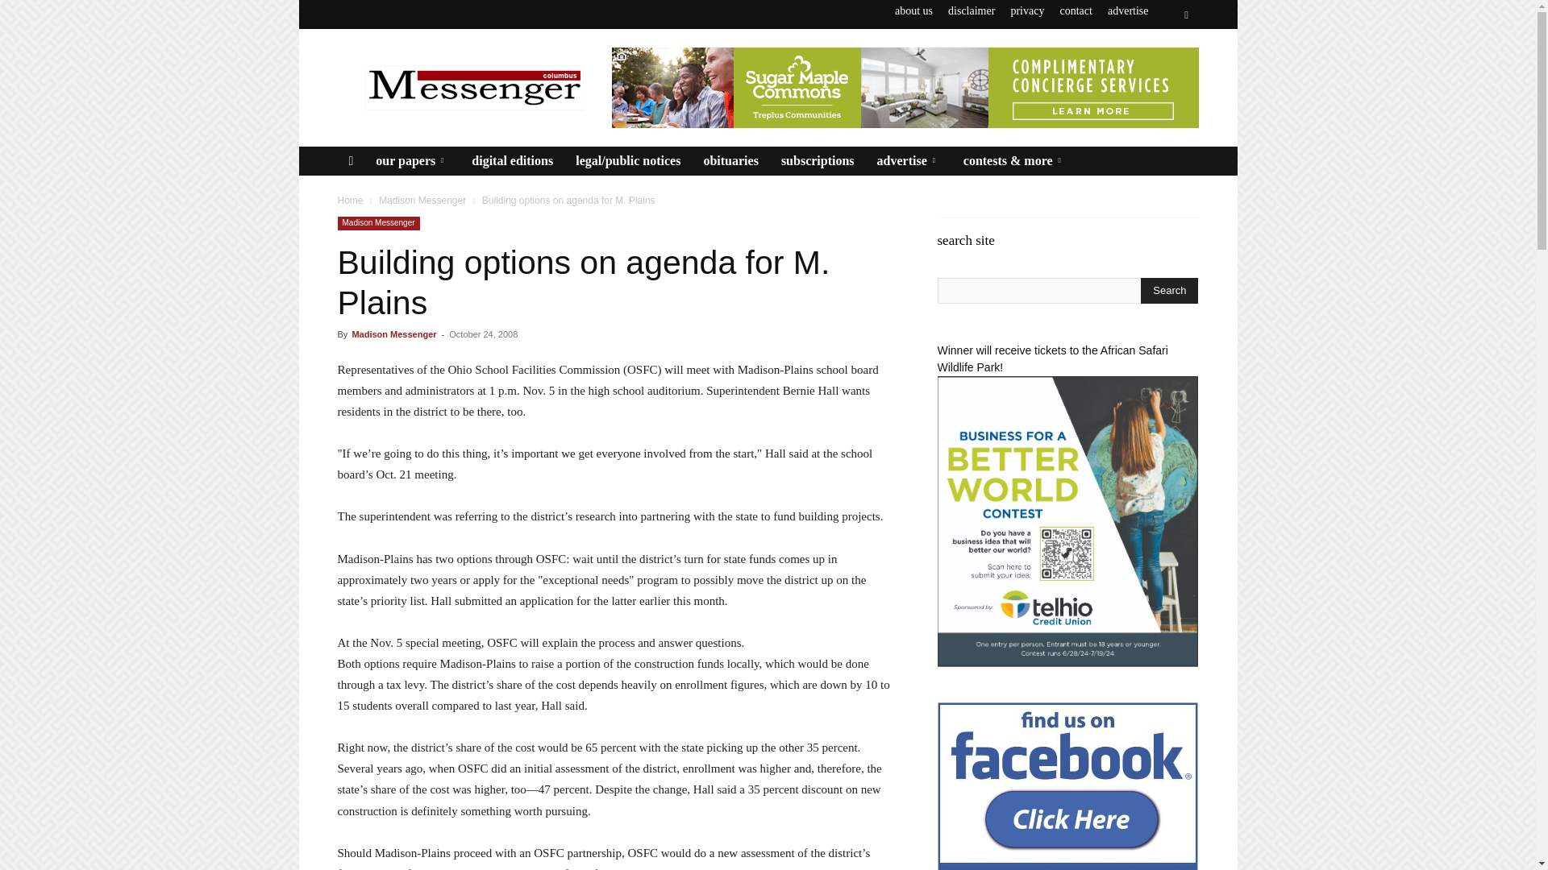 The width and height of the screenshot is (1548, 870). I want to click on Search, so click(1169, 290).